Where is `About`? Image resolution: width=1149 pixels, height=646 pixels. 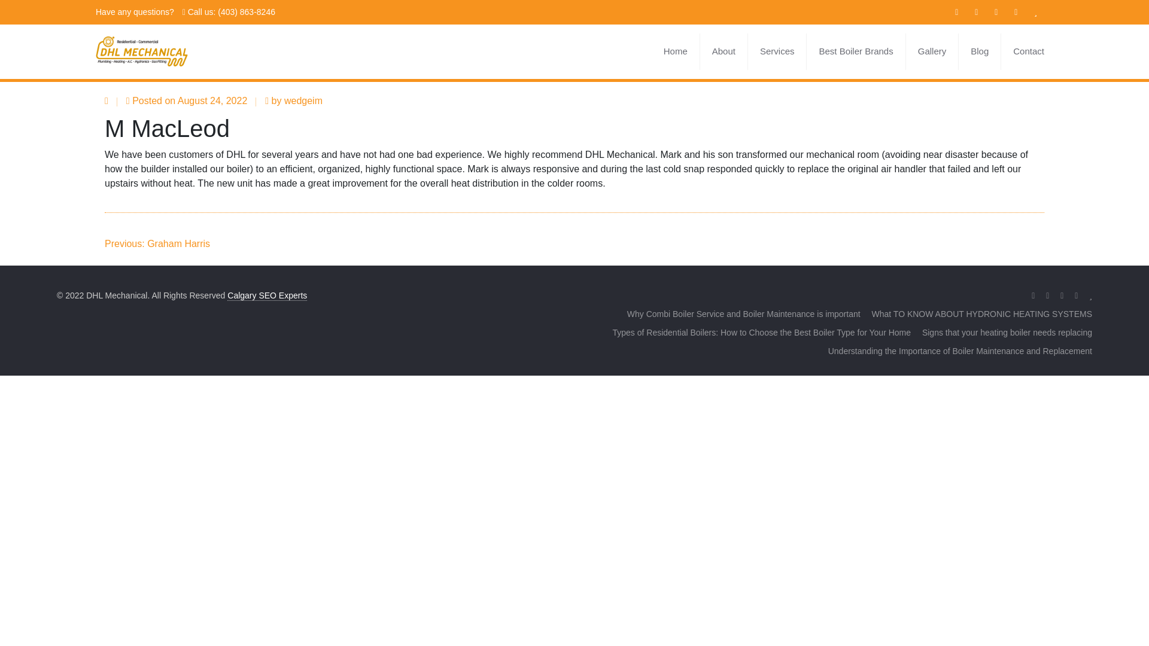 About is located at coordinates (724, 51).